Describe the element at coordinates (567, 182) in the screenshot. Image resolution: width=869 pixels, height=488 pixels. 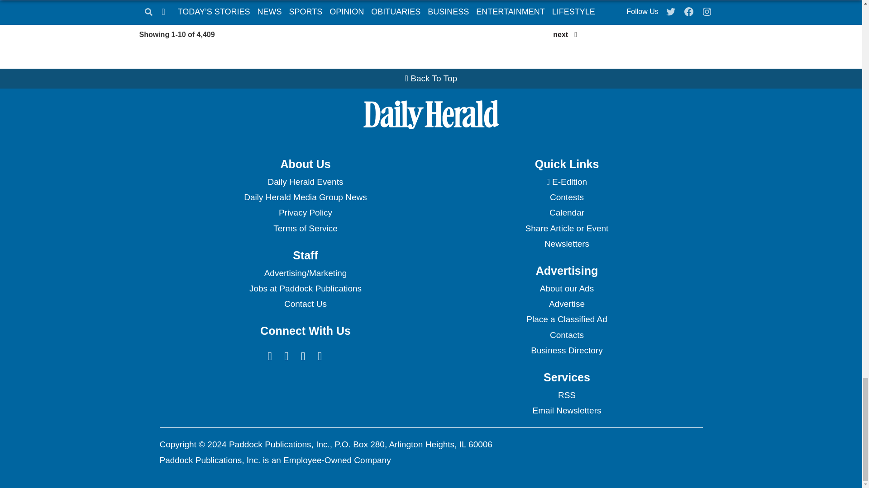
I see `Daily Herald Digital Newspaper` at that location.